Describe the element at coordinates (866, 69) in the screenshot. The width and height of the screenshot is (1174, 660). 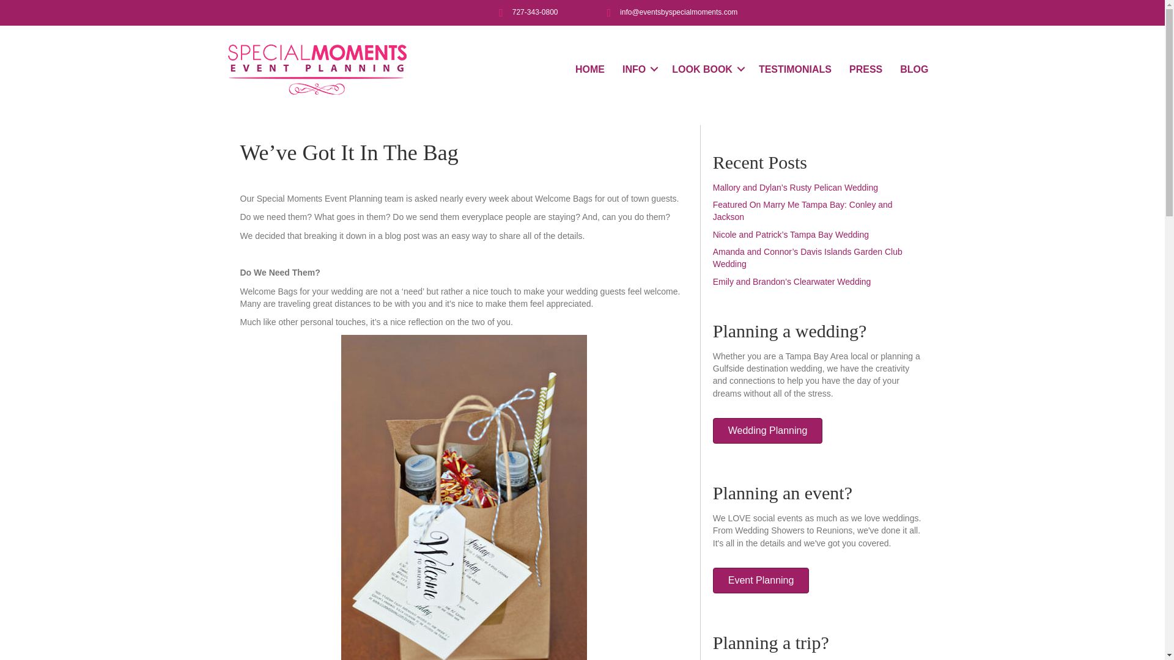
I see `PRESS` at that location.